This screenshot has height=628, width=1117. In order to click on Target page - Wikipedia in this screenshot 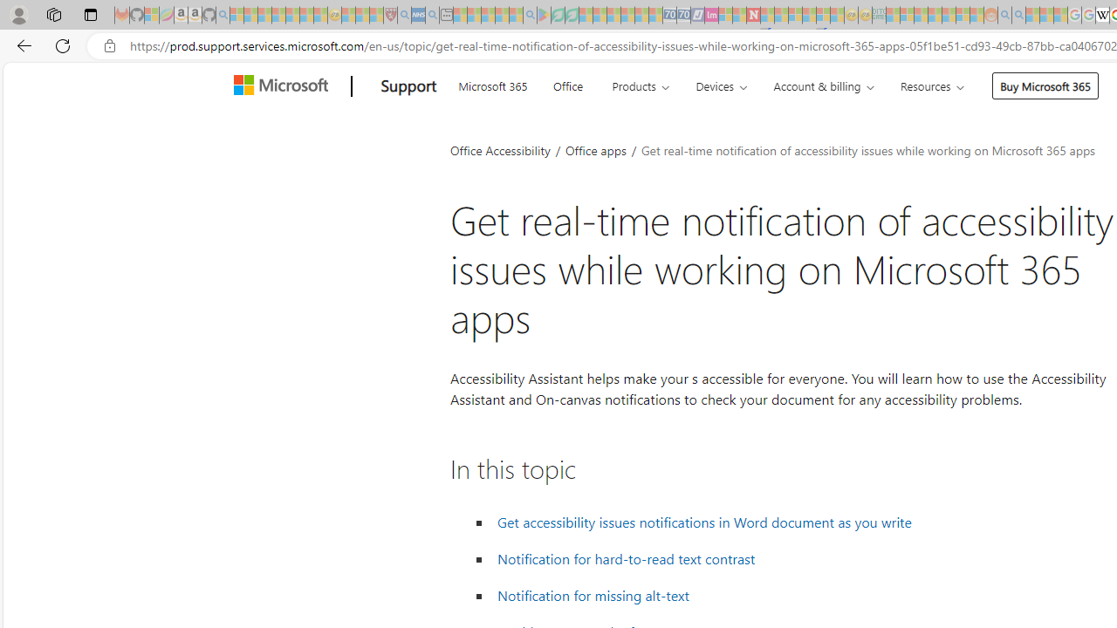, I will do `click(1102, 16)`.